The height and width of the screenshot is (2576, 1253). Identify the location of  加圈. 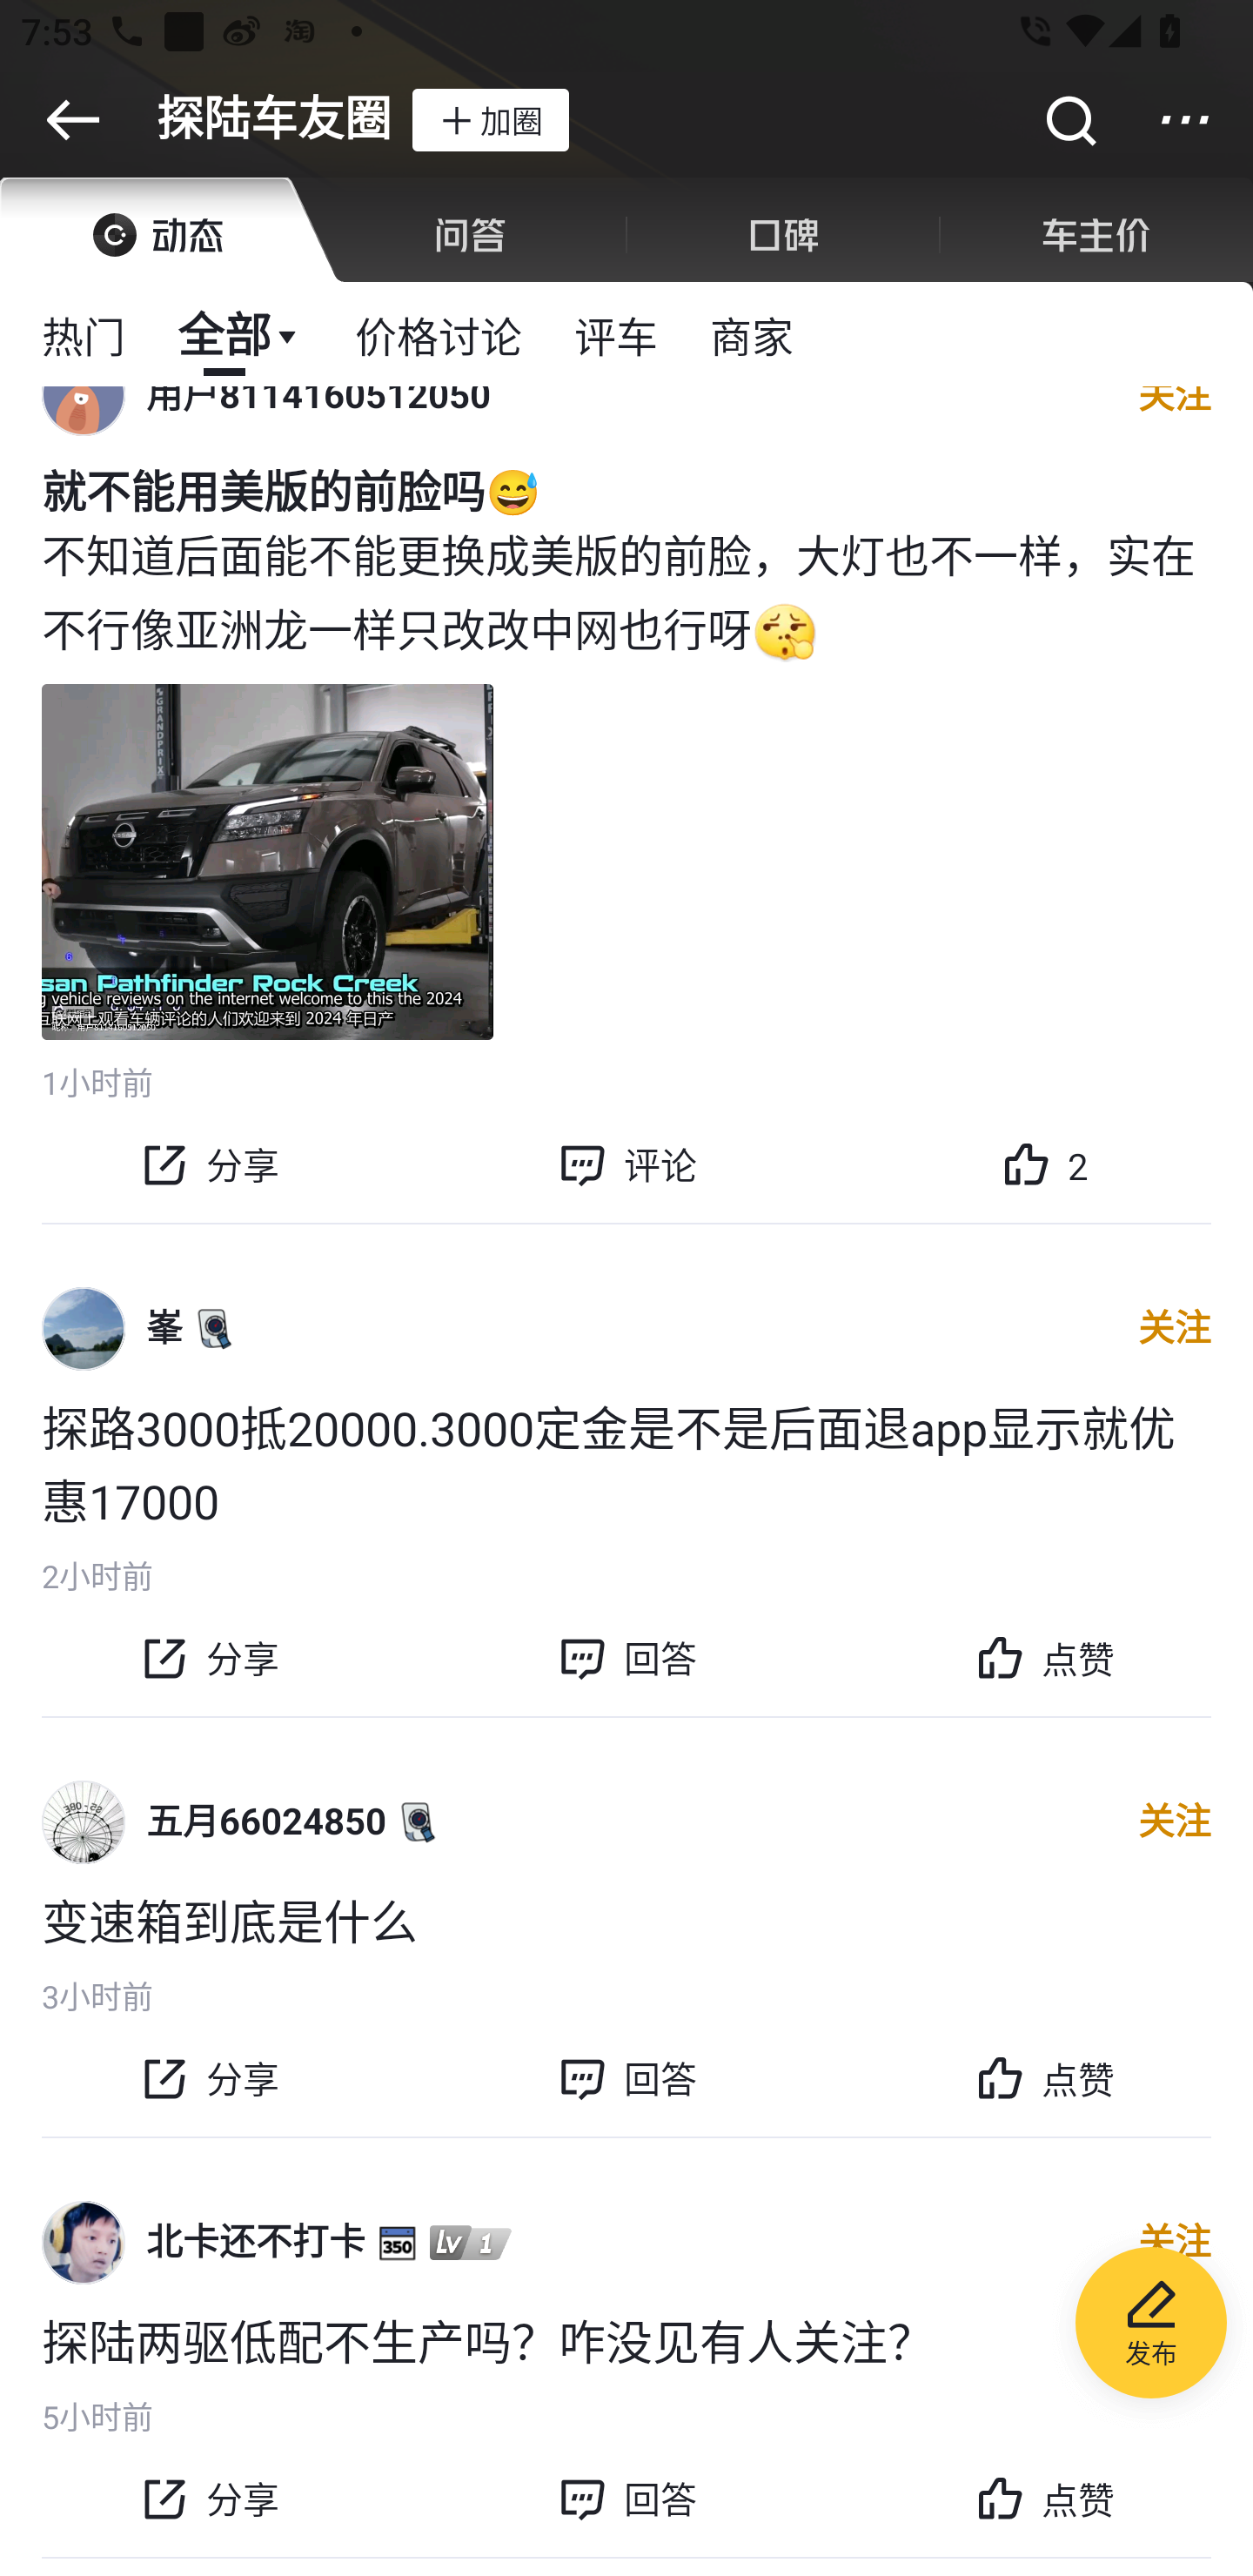
(490, 119).